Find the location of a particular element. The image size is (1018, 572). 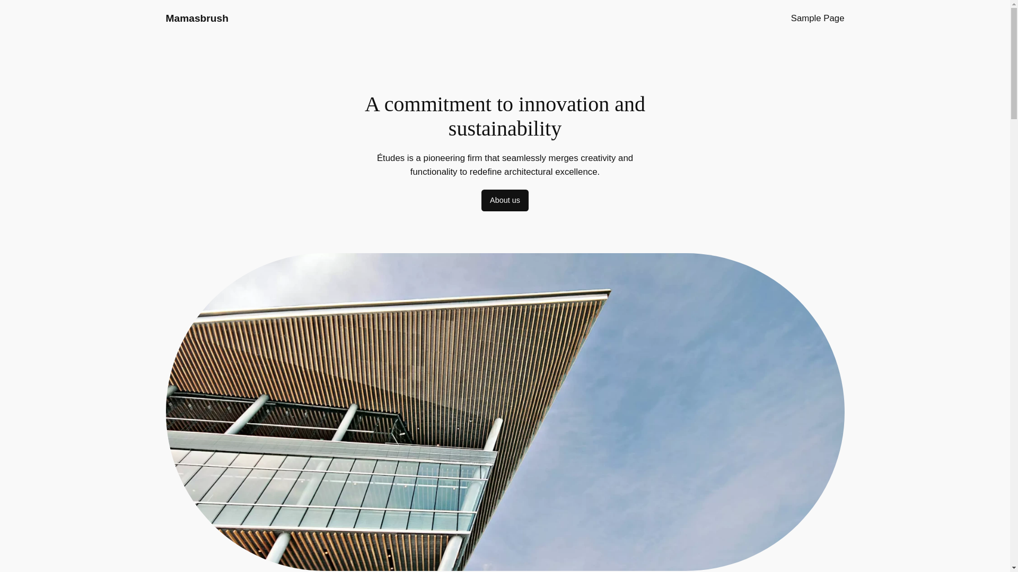

About us is located at coordinates (505, 200).